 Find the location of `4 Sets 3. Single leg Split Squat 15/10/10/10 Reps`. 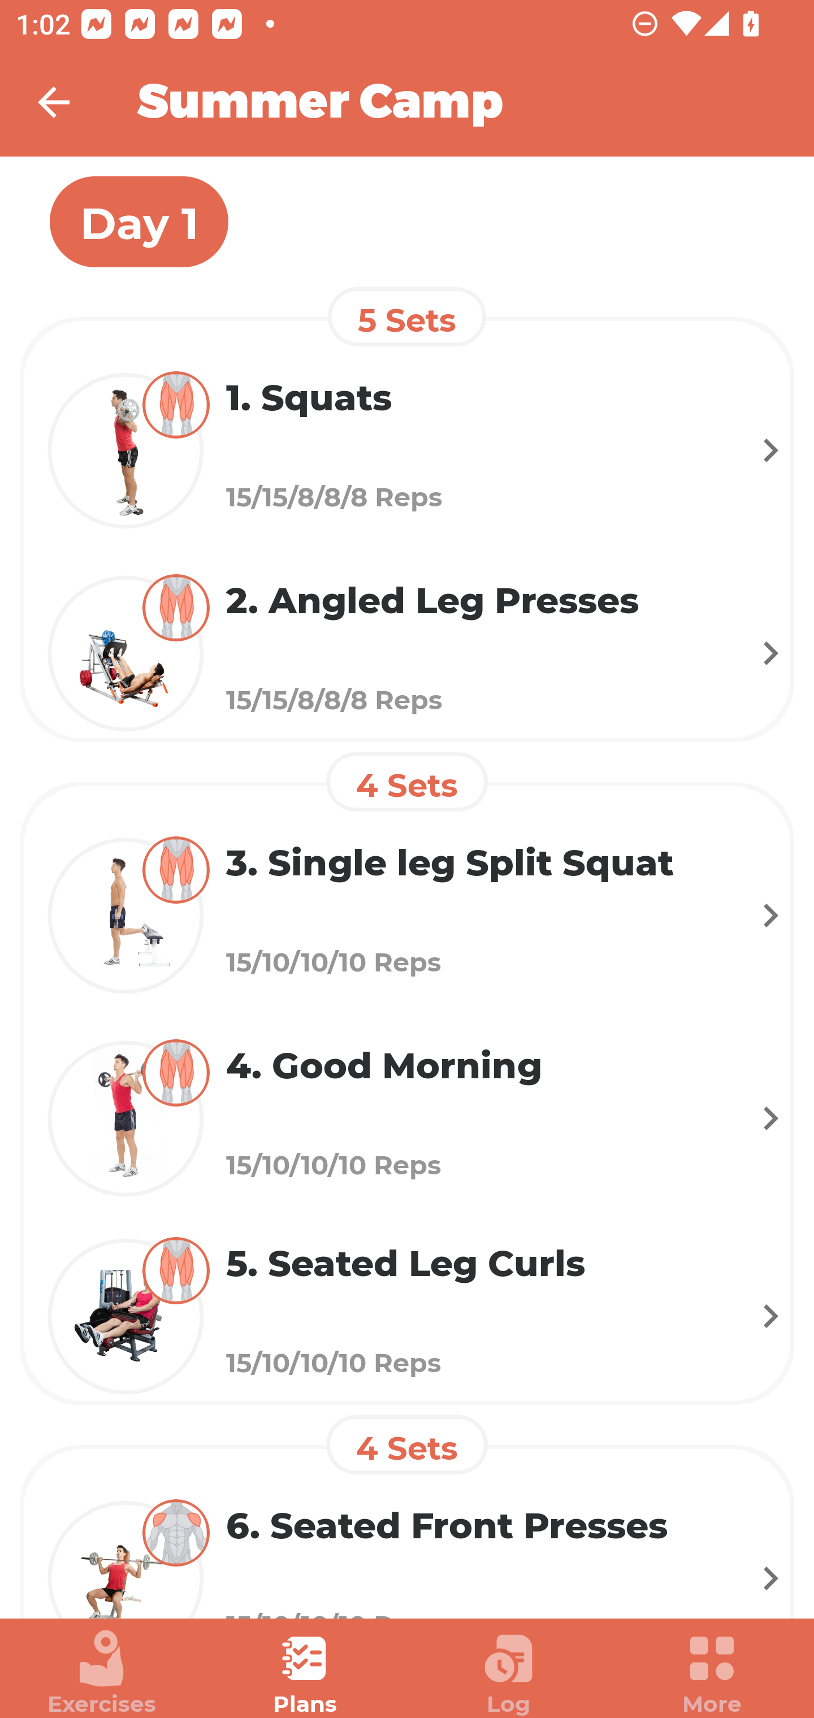

4 Sets 3. Single leg Split Squat 15/10/10/10 Reps is located at coordinates (407, 885).